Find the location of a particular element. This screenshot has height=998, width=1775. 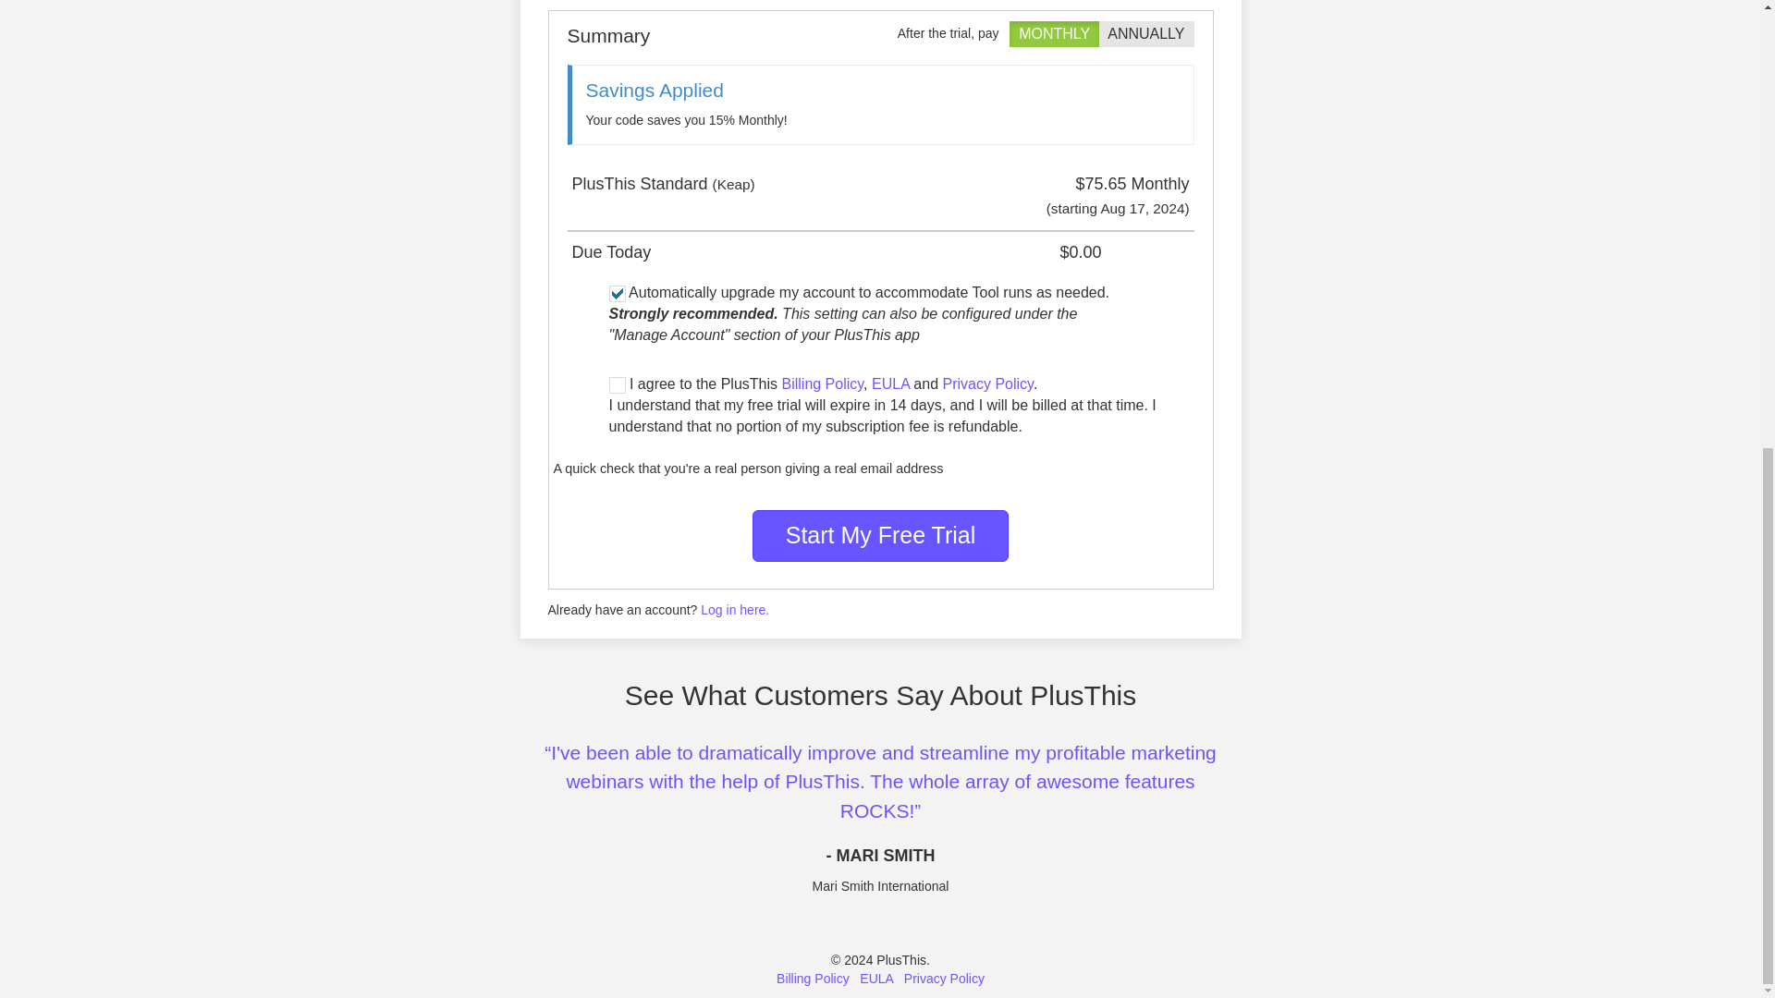

Privacy Policy is located at coordinates (987, 384).